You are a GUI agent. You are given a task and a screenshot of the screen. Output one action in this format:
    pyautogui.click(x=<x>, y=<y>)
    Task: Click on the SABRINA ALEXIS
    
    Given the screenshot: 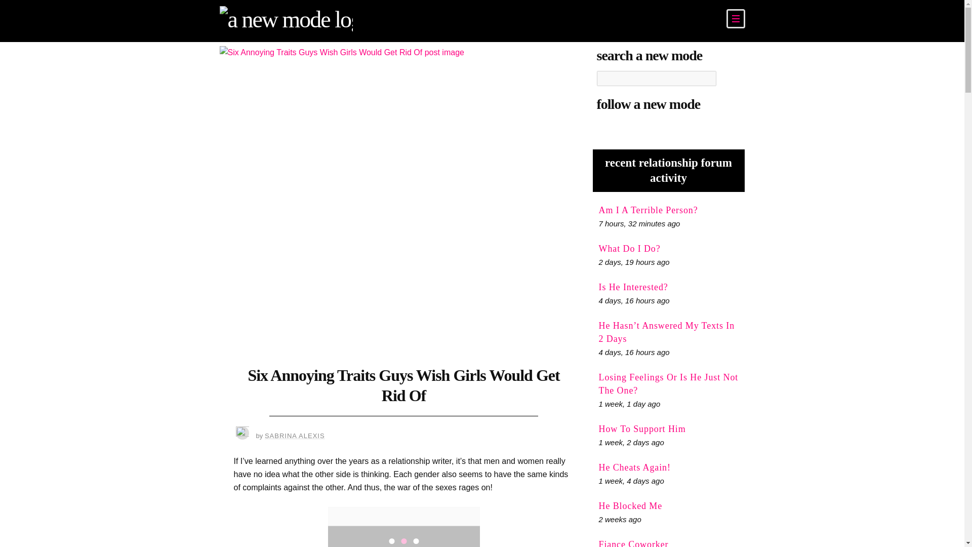 What is the action you would take?
    pyautogui.click(x=295, y=436)
    